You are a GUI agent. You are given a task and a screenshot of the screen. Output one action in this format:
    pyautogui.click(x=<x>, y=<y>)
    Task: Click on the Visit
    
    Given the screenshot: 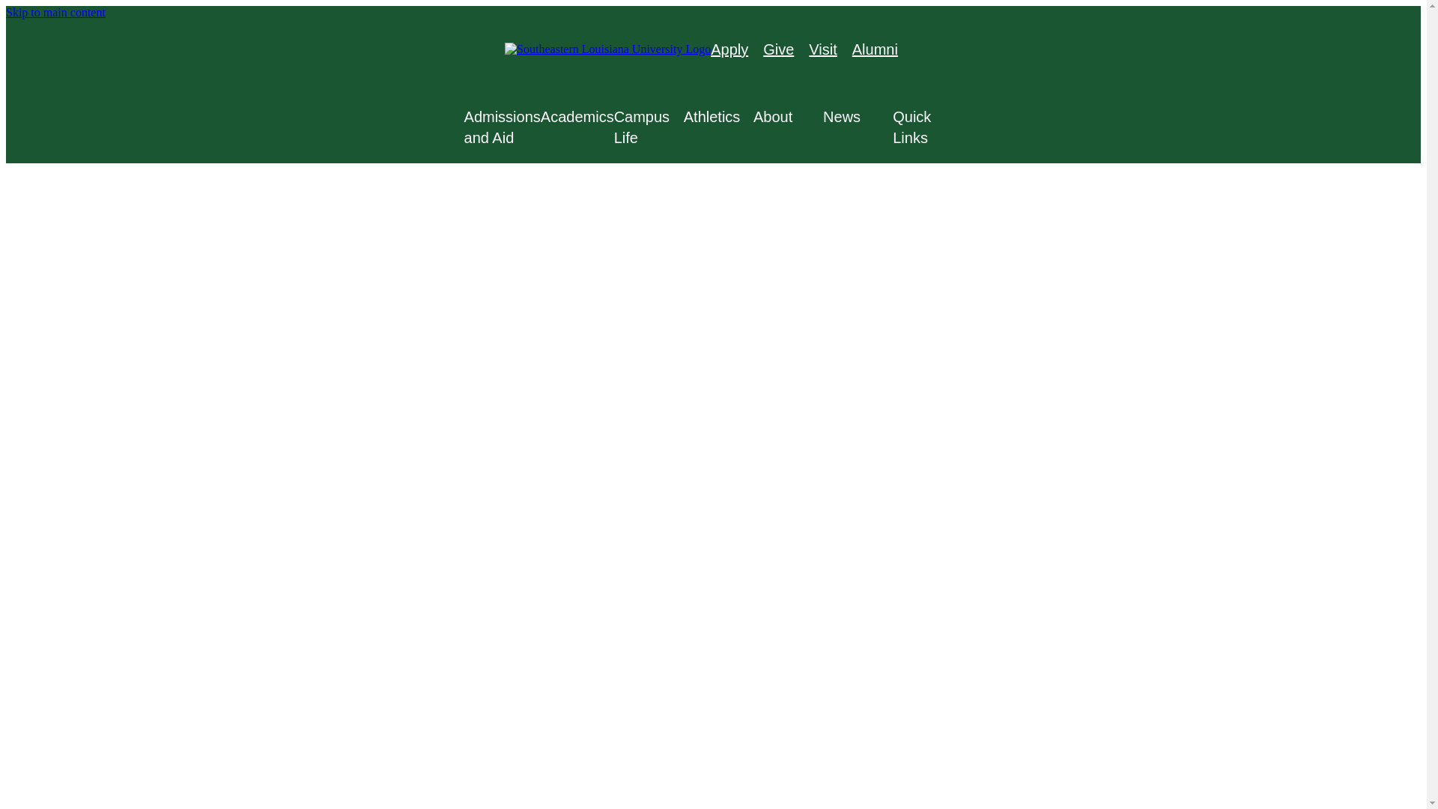 What is the action you would take?
    pyautogui.click(x=822, y=49)
    